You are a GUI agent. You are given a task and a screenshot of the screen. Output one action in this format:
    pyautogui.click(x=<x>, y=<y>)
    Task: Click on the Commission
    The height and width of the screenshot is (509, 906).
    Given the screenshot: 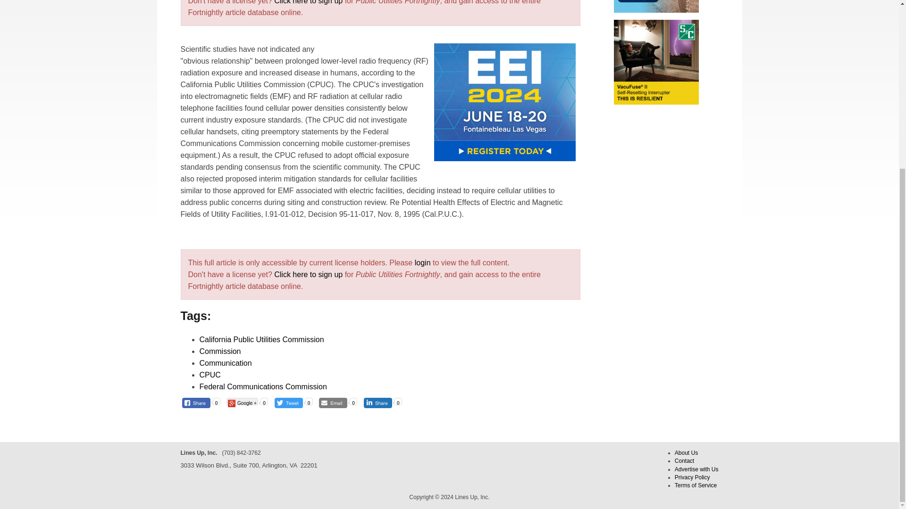 What is the action you would take?
    pyautogui.click(x=220, y=351)
    